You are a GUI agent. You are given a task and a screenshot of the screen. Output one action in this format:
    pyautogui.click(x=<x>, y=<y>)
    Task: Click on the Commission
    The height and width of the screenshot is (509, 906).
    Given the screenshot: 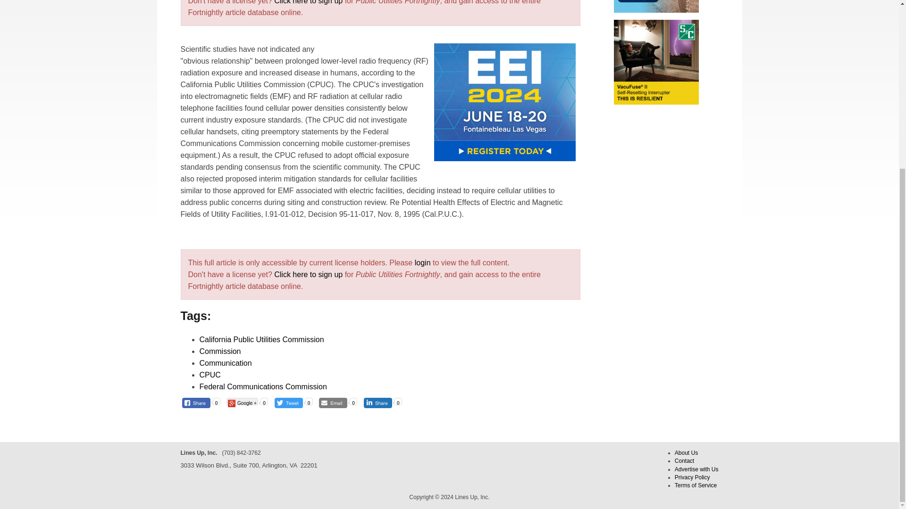 What is the action you would take?
    pyautogui.click(x=220, y=351)
    